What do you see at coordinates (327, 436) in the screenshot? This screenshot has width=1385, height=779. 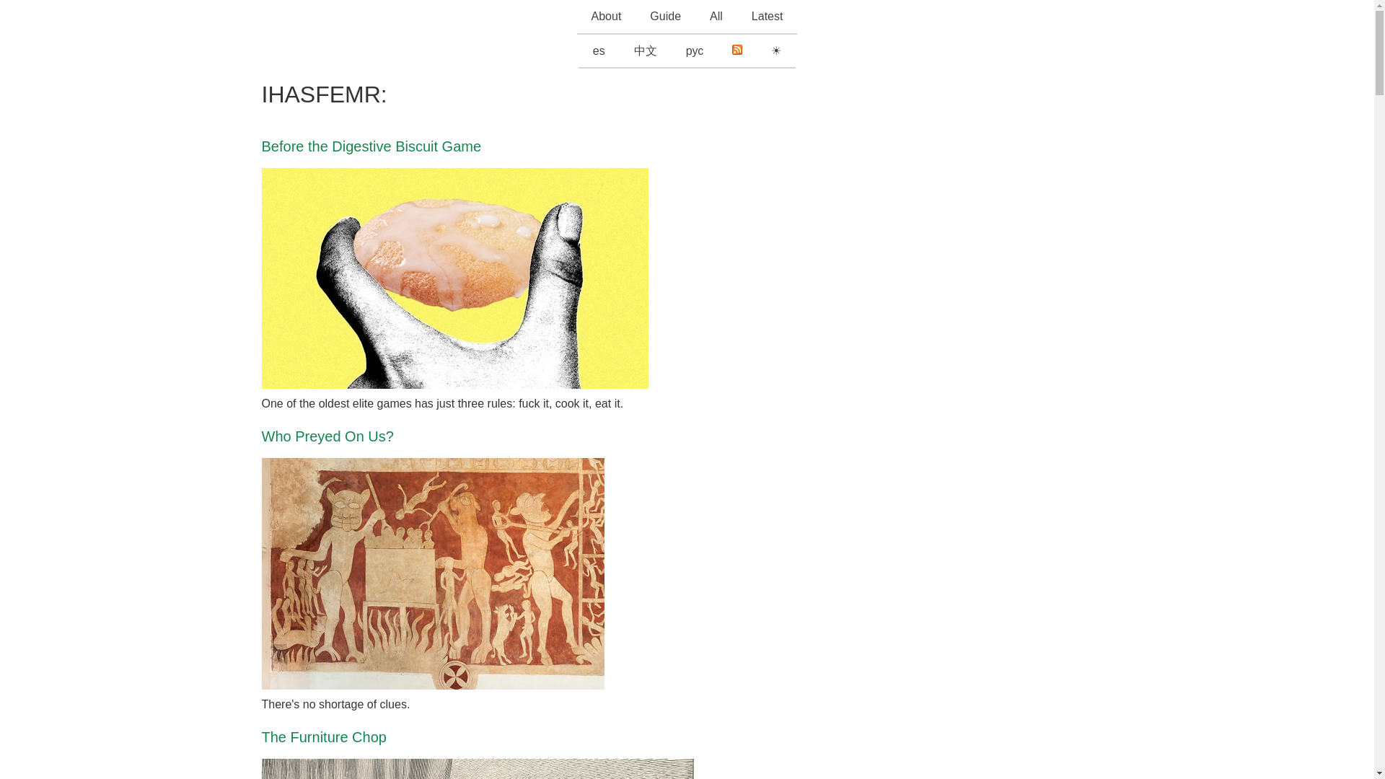 I see `Who Preyed On Us?` at bounding box center [327, 436].